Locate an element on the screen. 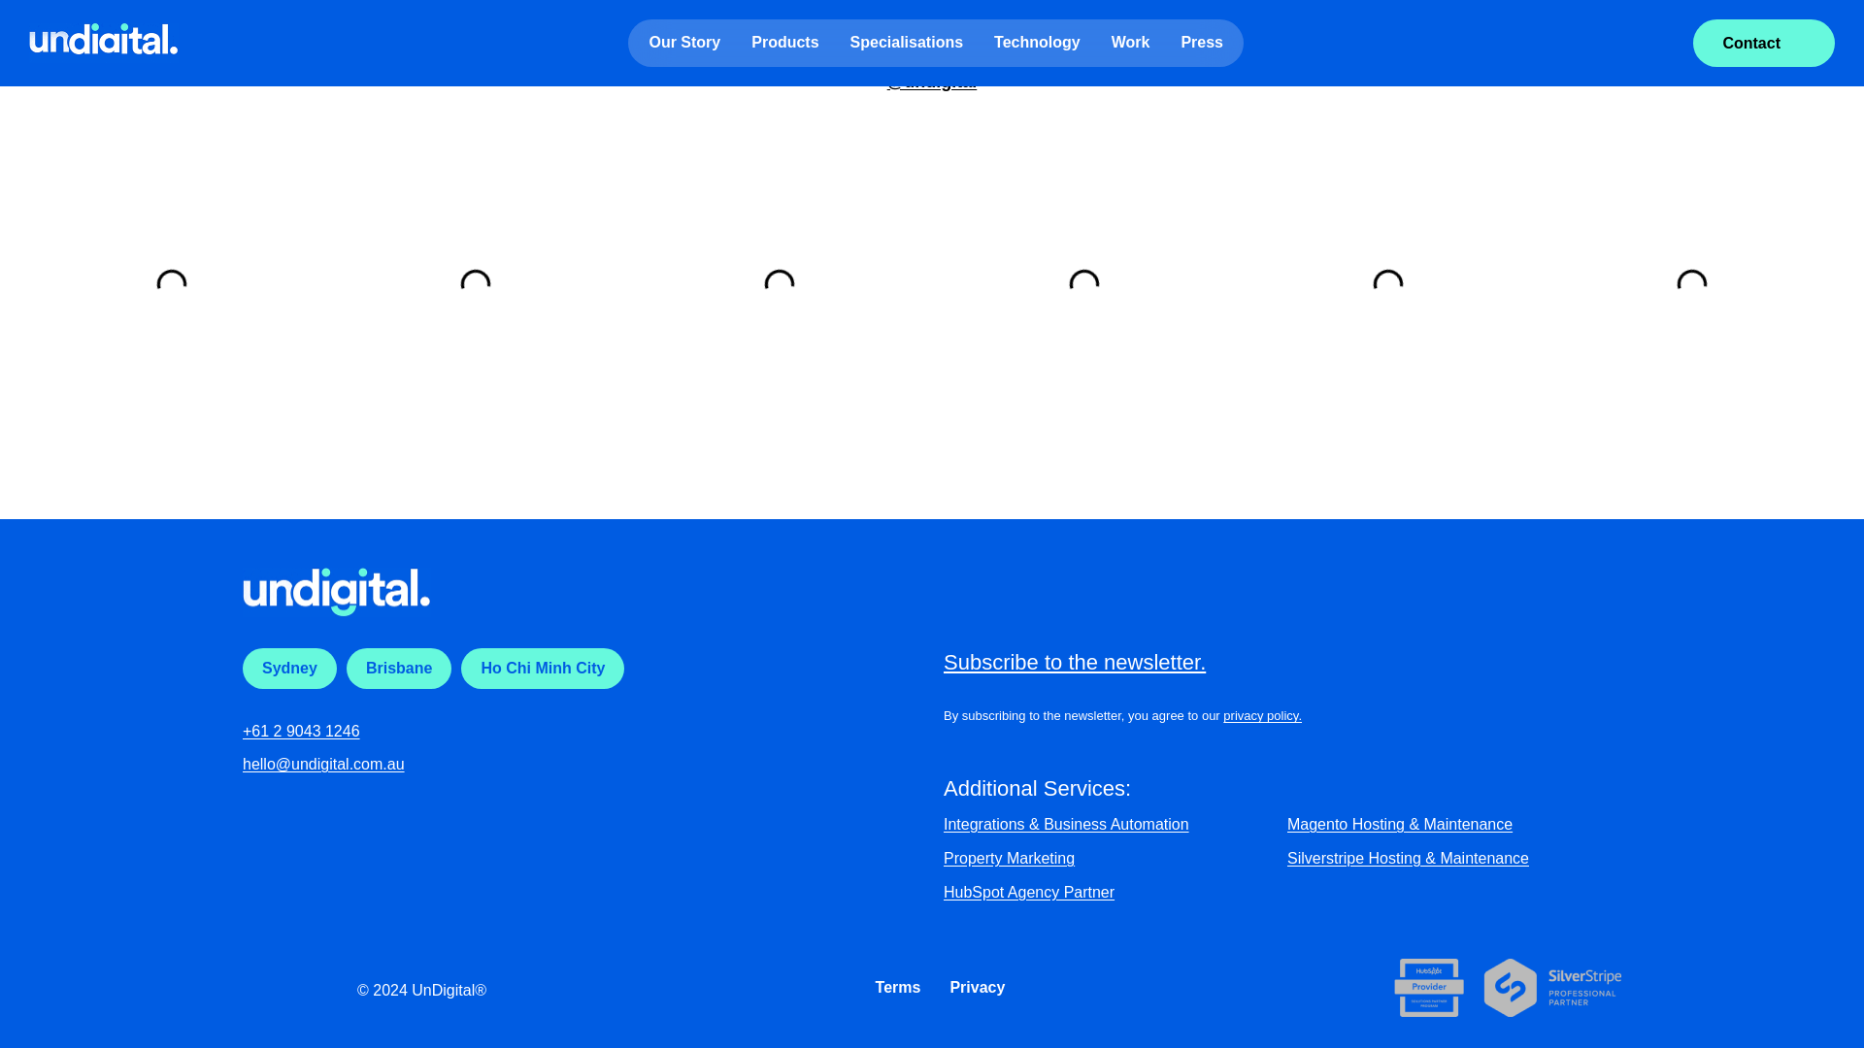 The height and width of the screenshot is (1048, 1864). Privacy is located at coordinates (977, 988).